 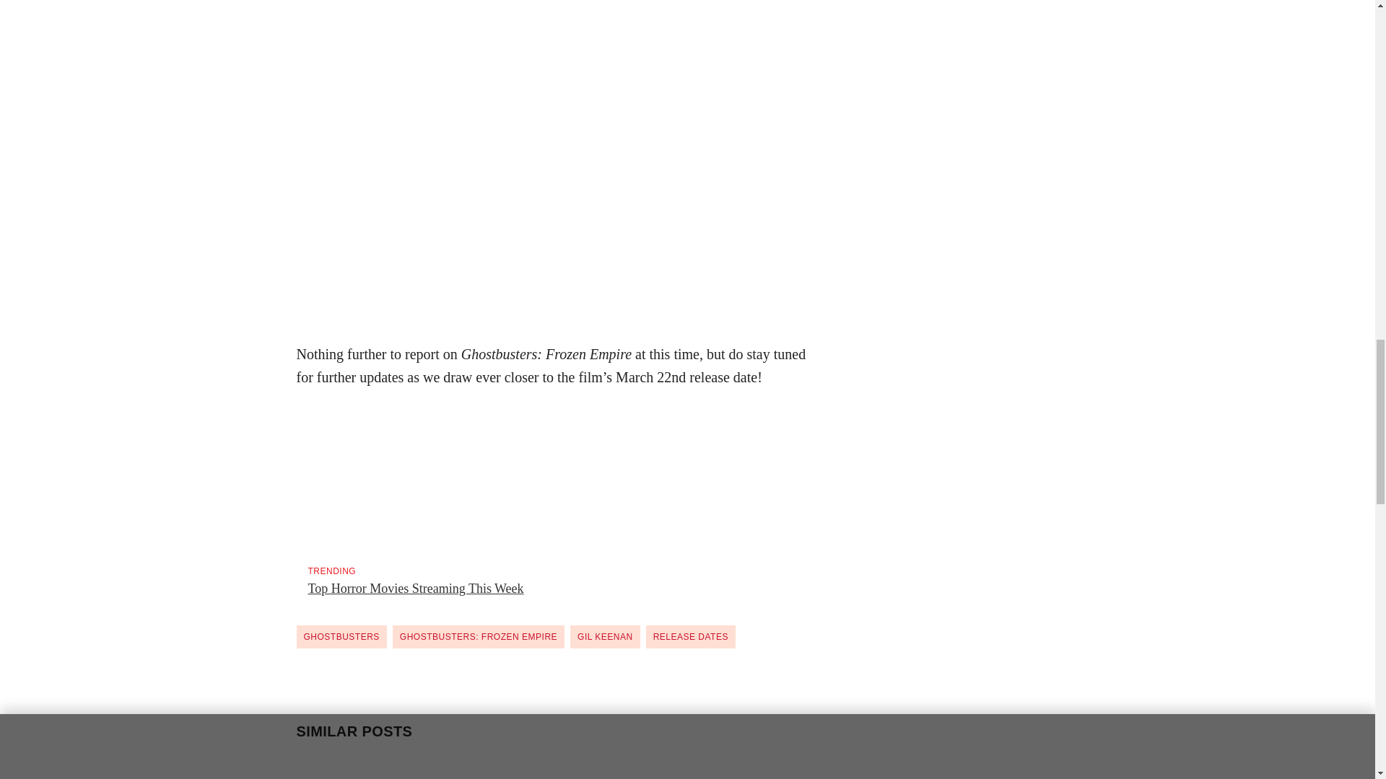 What do you see at coordinates (690, 636) in the screenshot?
I see `RELEASE DATES` at bounding box center [690, 636].